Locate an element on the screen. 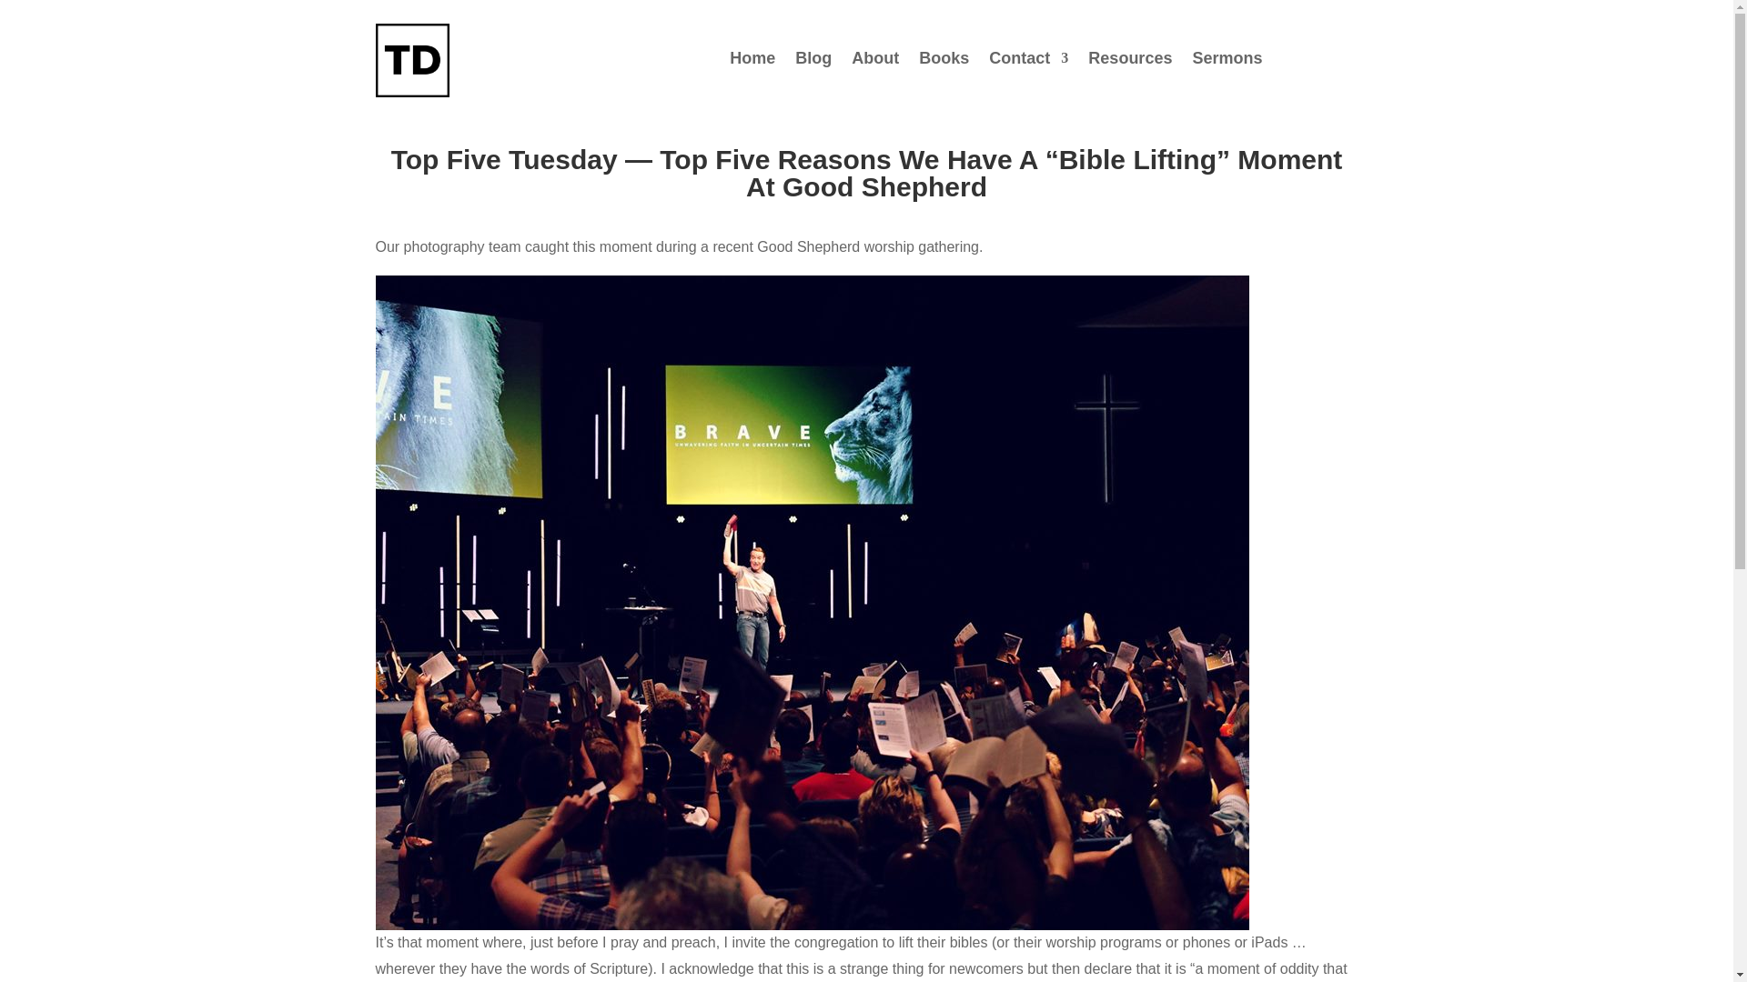  Books is located at coordinates (944, 62).